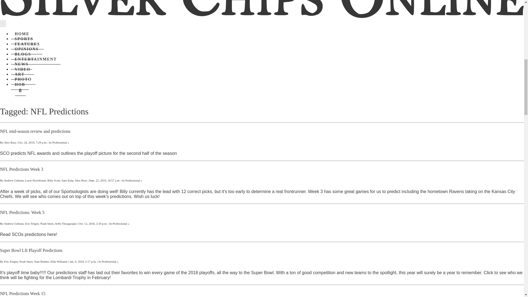  What do you see at coordinates (59, 261) in the screenshot?
I see `Ellie Williams` at bounding box center [59, 261].